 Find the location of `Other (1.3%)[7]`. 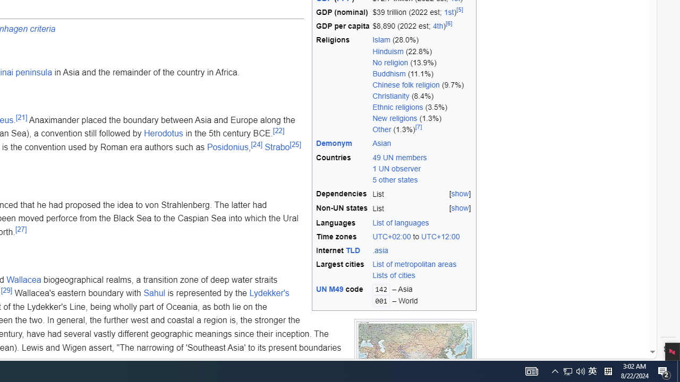

Other (1.3%)[7] is located at coordinates (422, 130).